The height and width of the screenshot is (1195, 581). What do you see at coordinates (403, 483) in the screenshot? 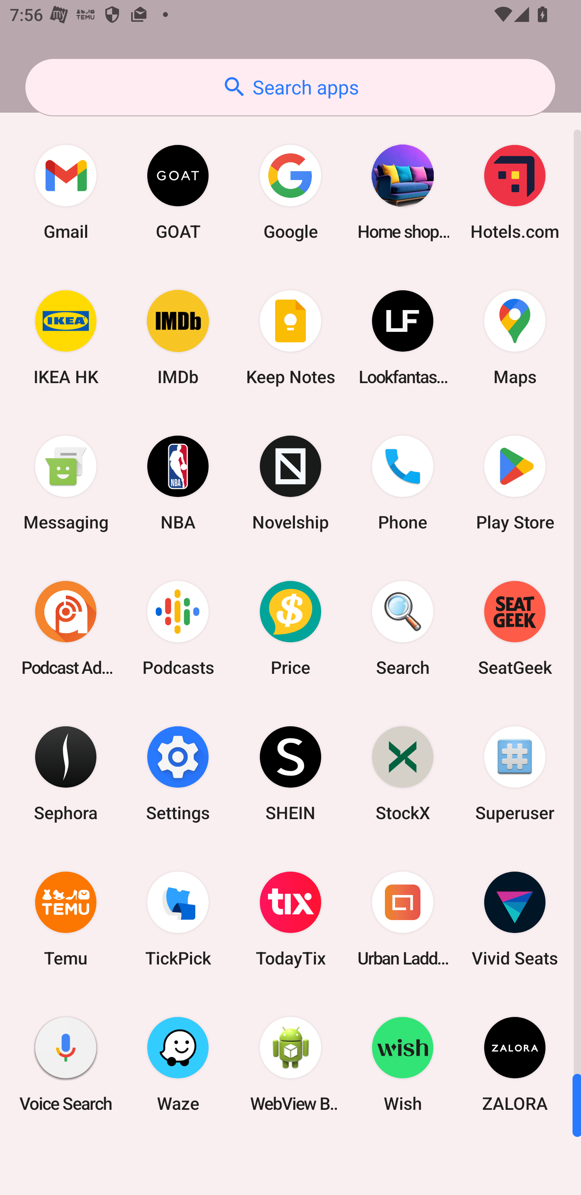
I see `Phone` at bounding box center [403, 483].